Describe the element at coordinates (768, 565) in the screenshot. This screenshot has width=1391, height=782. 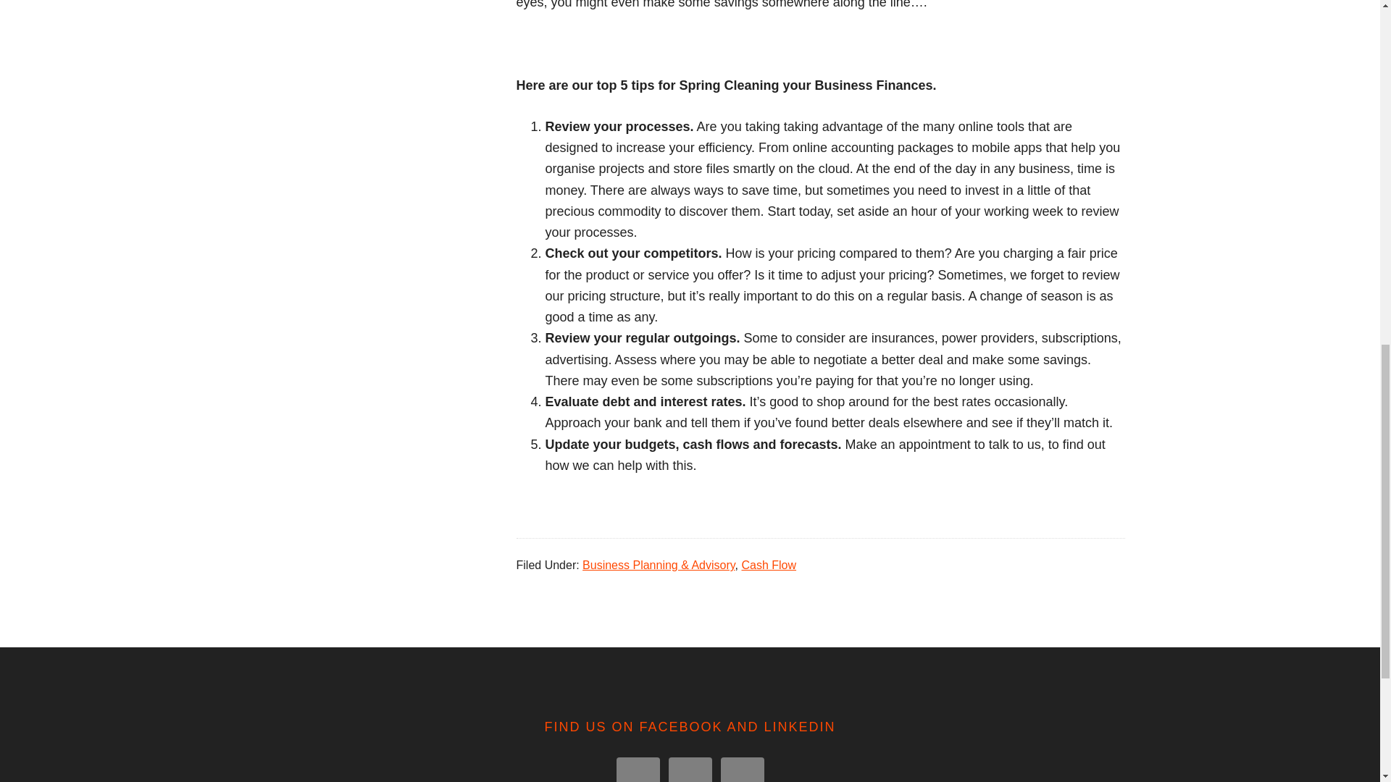
I see `Cash Flow` at that location.